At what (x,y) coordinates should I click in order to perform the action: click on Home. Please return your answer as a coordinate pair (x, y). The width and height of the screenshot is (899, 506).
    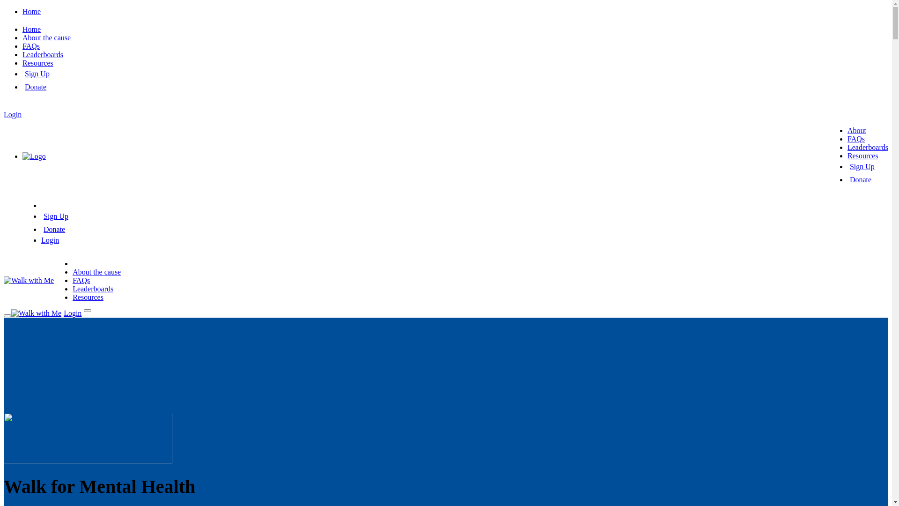
    Looking at the image, I should click on (32, 11).